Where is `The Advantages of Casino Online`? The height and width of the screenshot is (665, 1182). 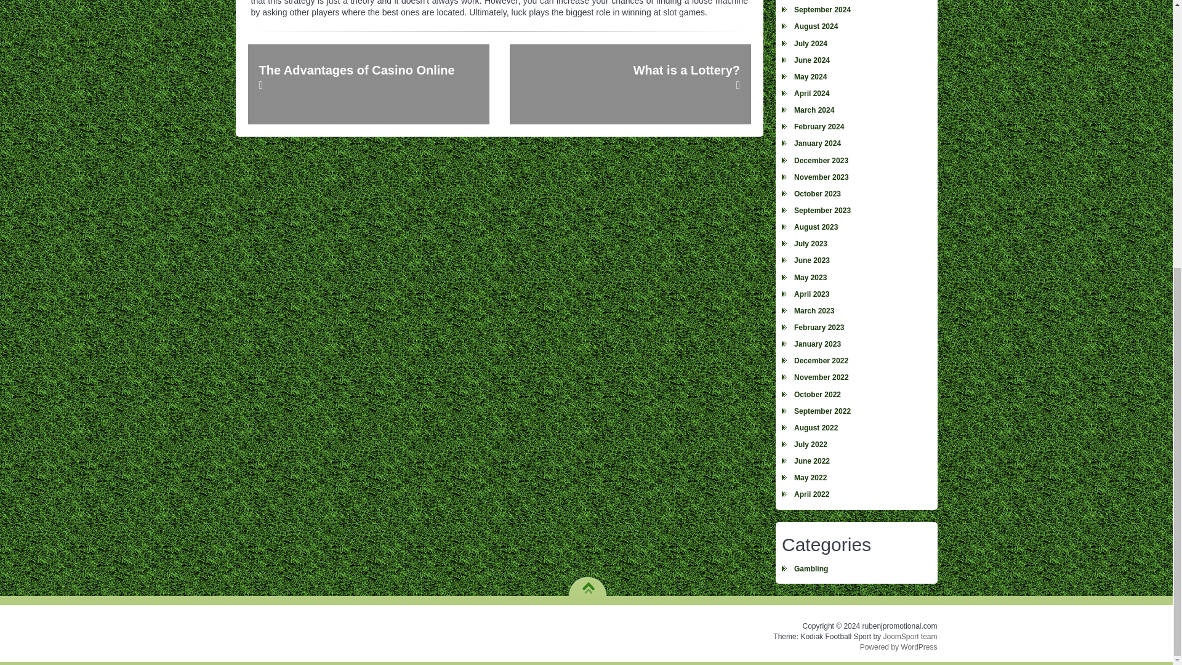
The Advantages of Casino Online is located at coordinates (368, 84).